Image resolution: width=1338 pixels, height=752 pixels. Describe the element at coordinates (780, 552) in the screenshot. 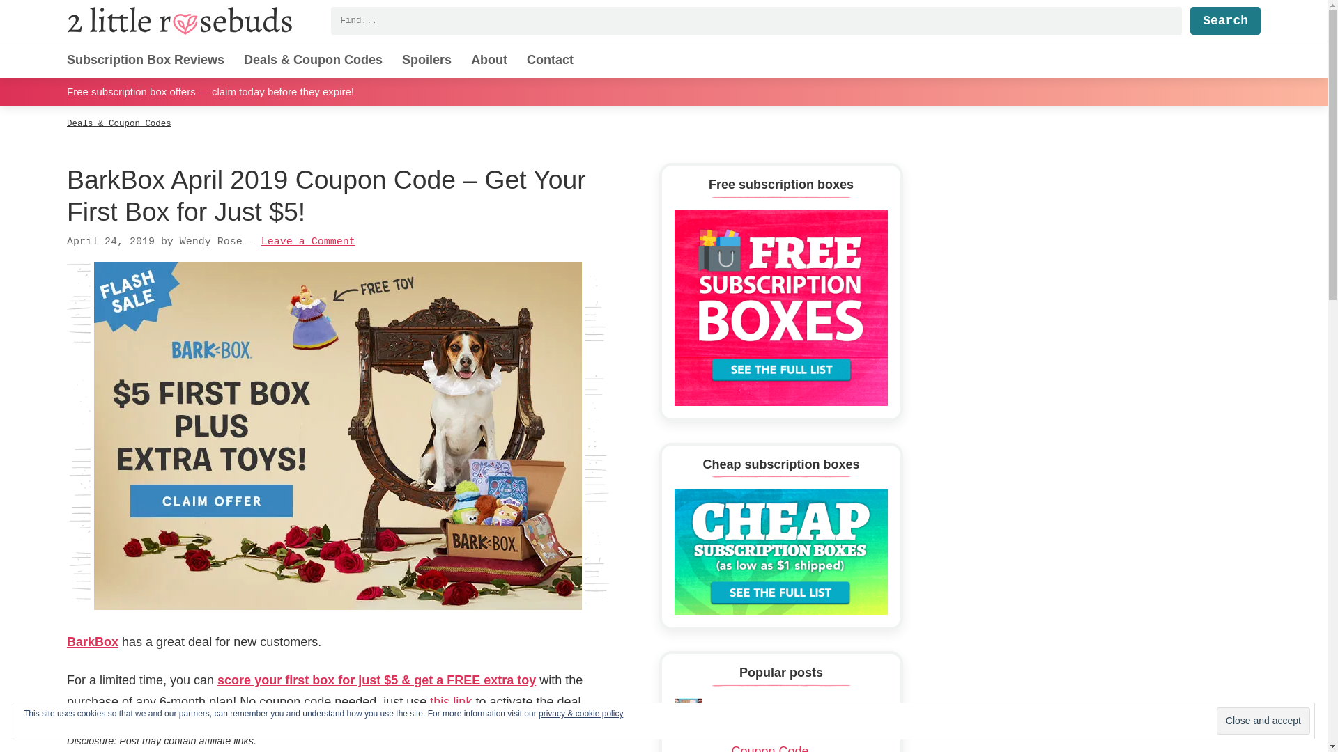

I see `Cheap subscription boxes` at that location.